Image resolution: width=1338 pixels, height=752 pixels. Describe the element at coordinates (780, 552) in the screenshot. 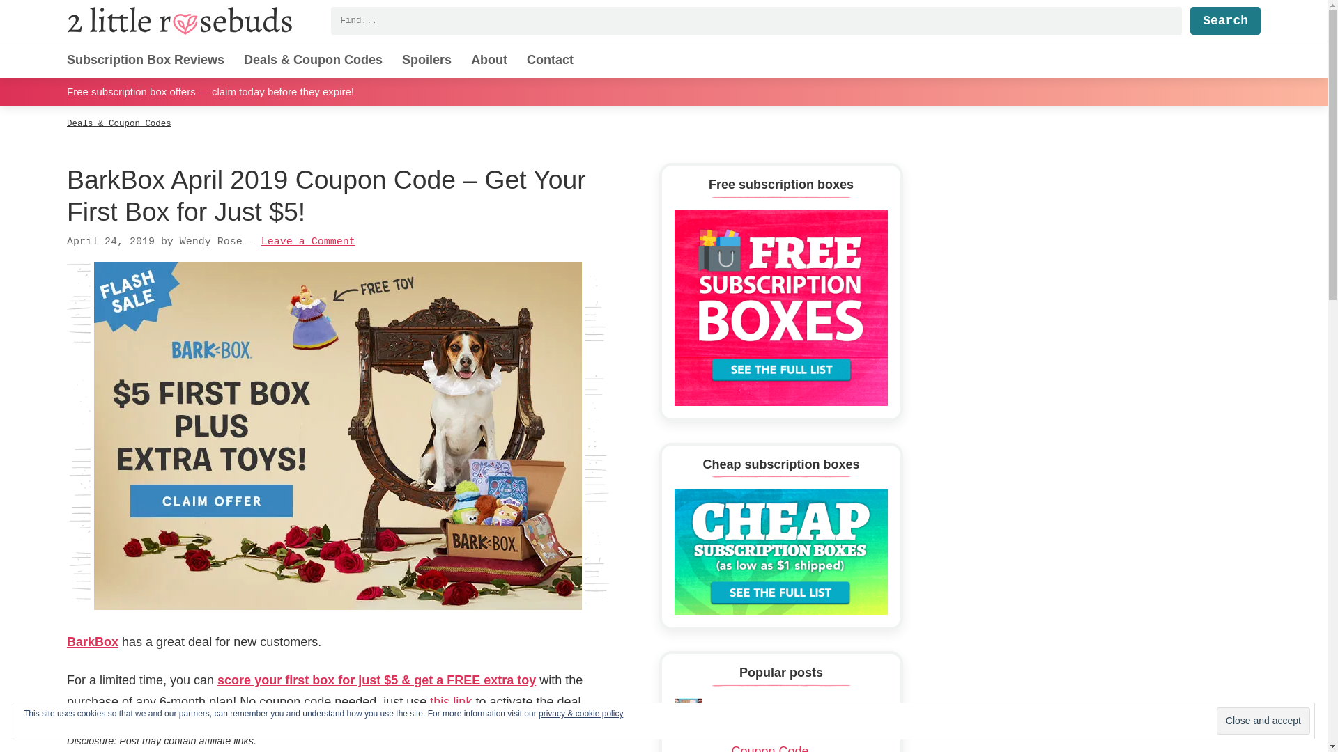

I see `Cheap subscription boxes` at that location.